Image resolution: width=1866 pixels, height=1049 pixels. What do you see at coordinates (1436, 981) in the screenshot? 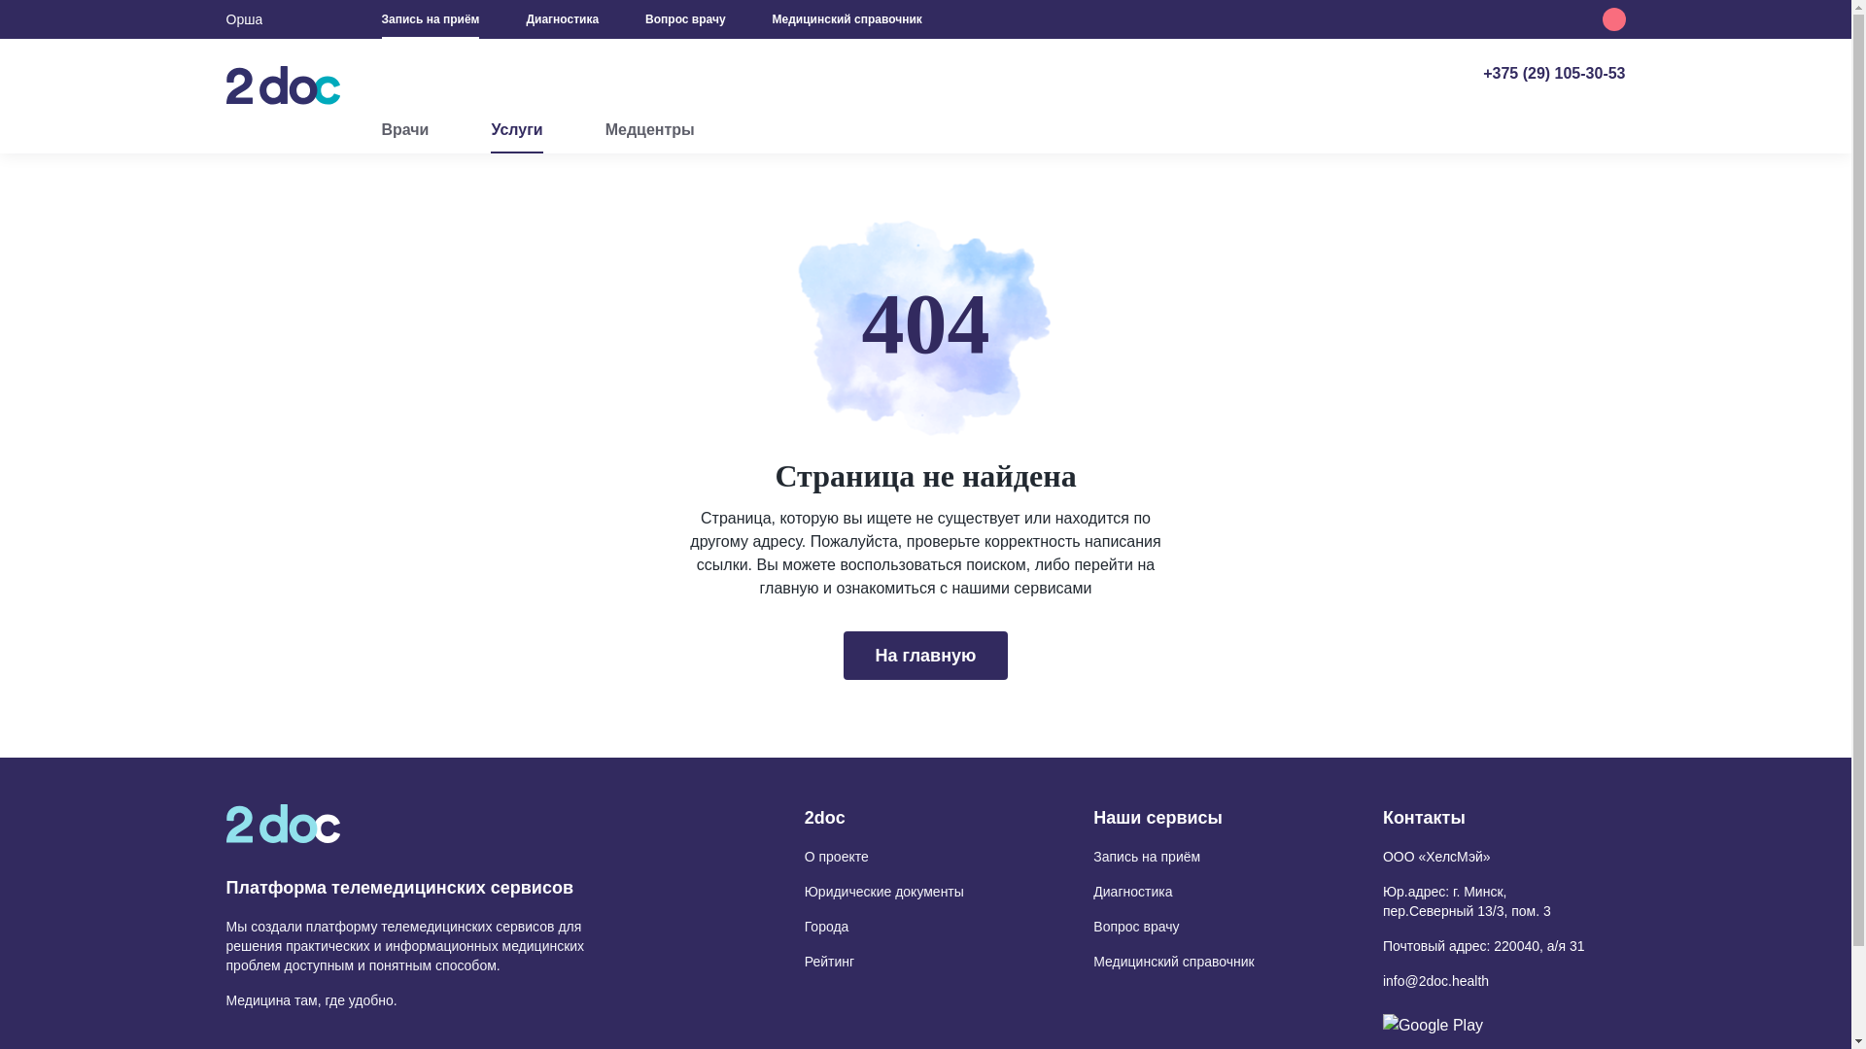
I see `info@2doc.health` at bounding box center [1436, 981].